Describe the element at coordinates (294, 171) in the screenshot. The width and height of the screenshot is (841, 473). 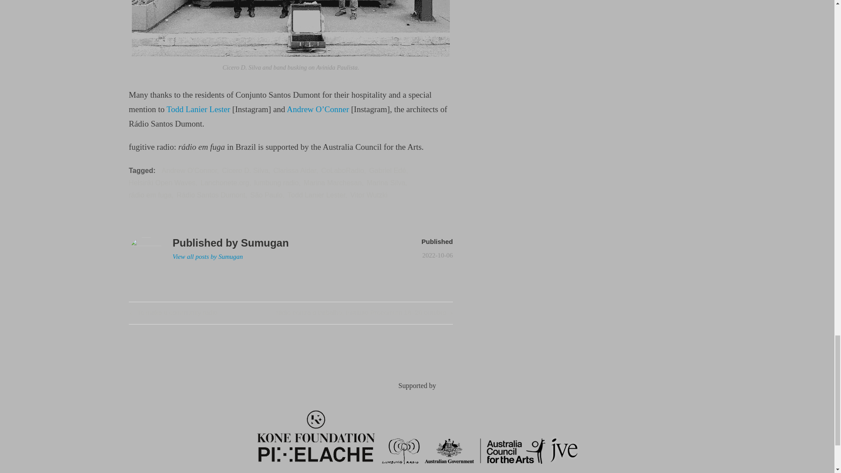
I see `Lanchonete.org` at that location.